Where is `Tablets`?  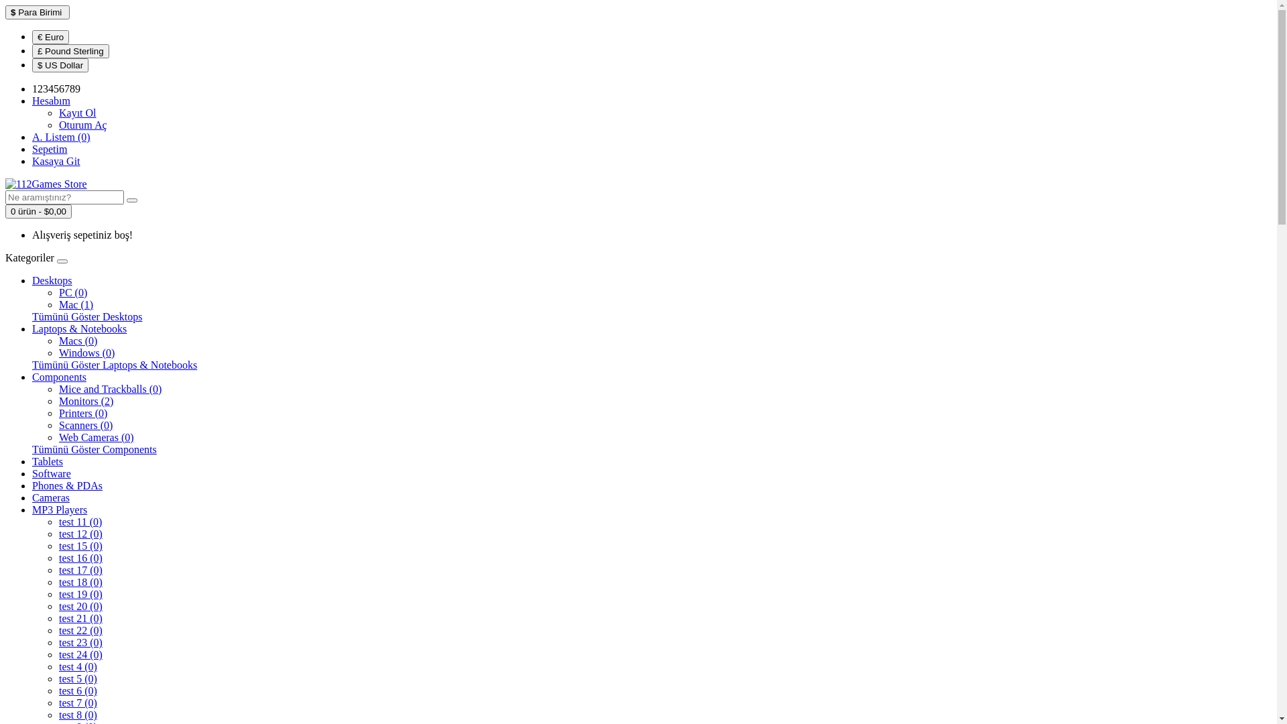 Tablets is located at coordinates (48, 461).